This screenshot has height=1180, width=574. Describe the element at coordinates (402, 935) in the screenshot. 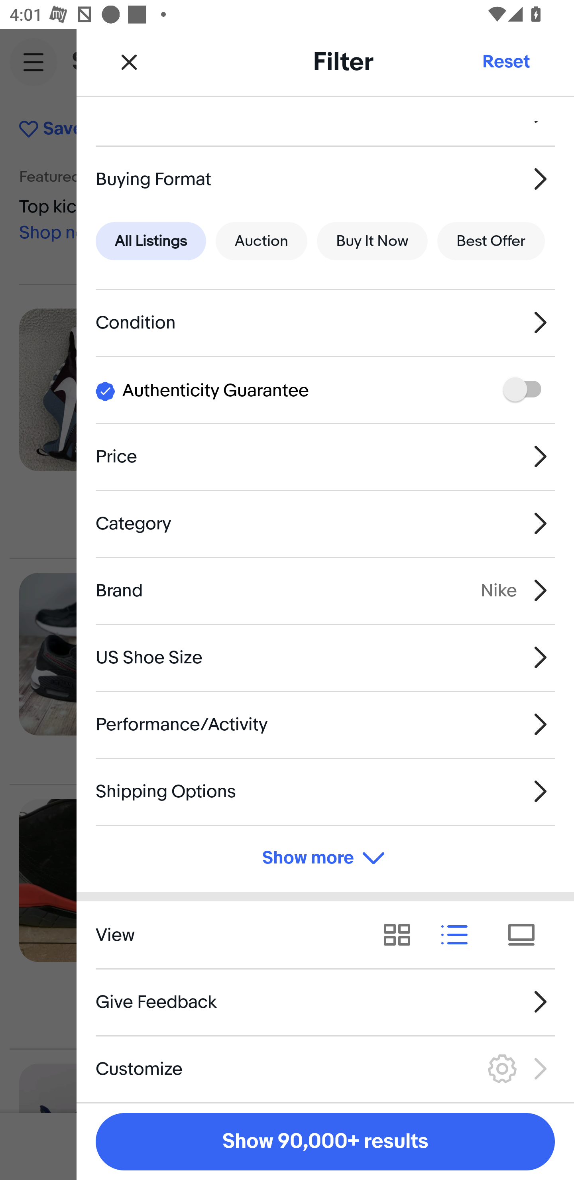

I see `View results as grid` at that location.